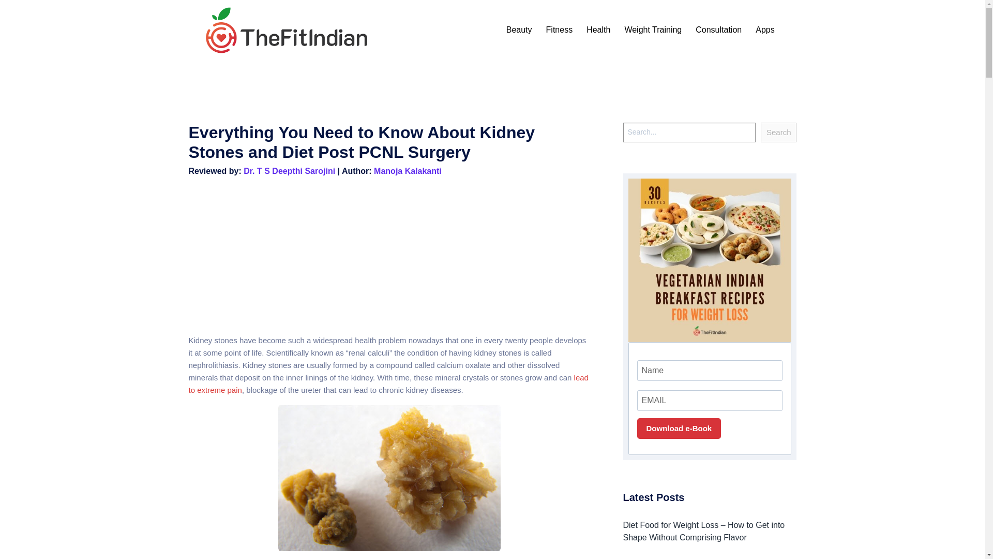 The height and width of the screenshot is (559, 993). I want to click on Health, so click(598, 30).